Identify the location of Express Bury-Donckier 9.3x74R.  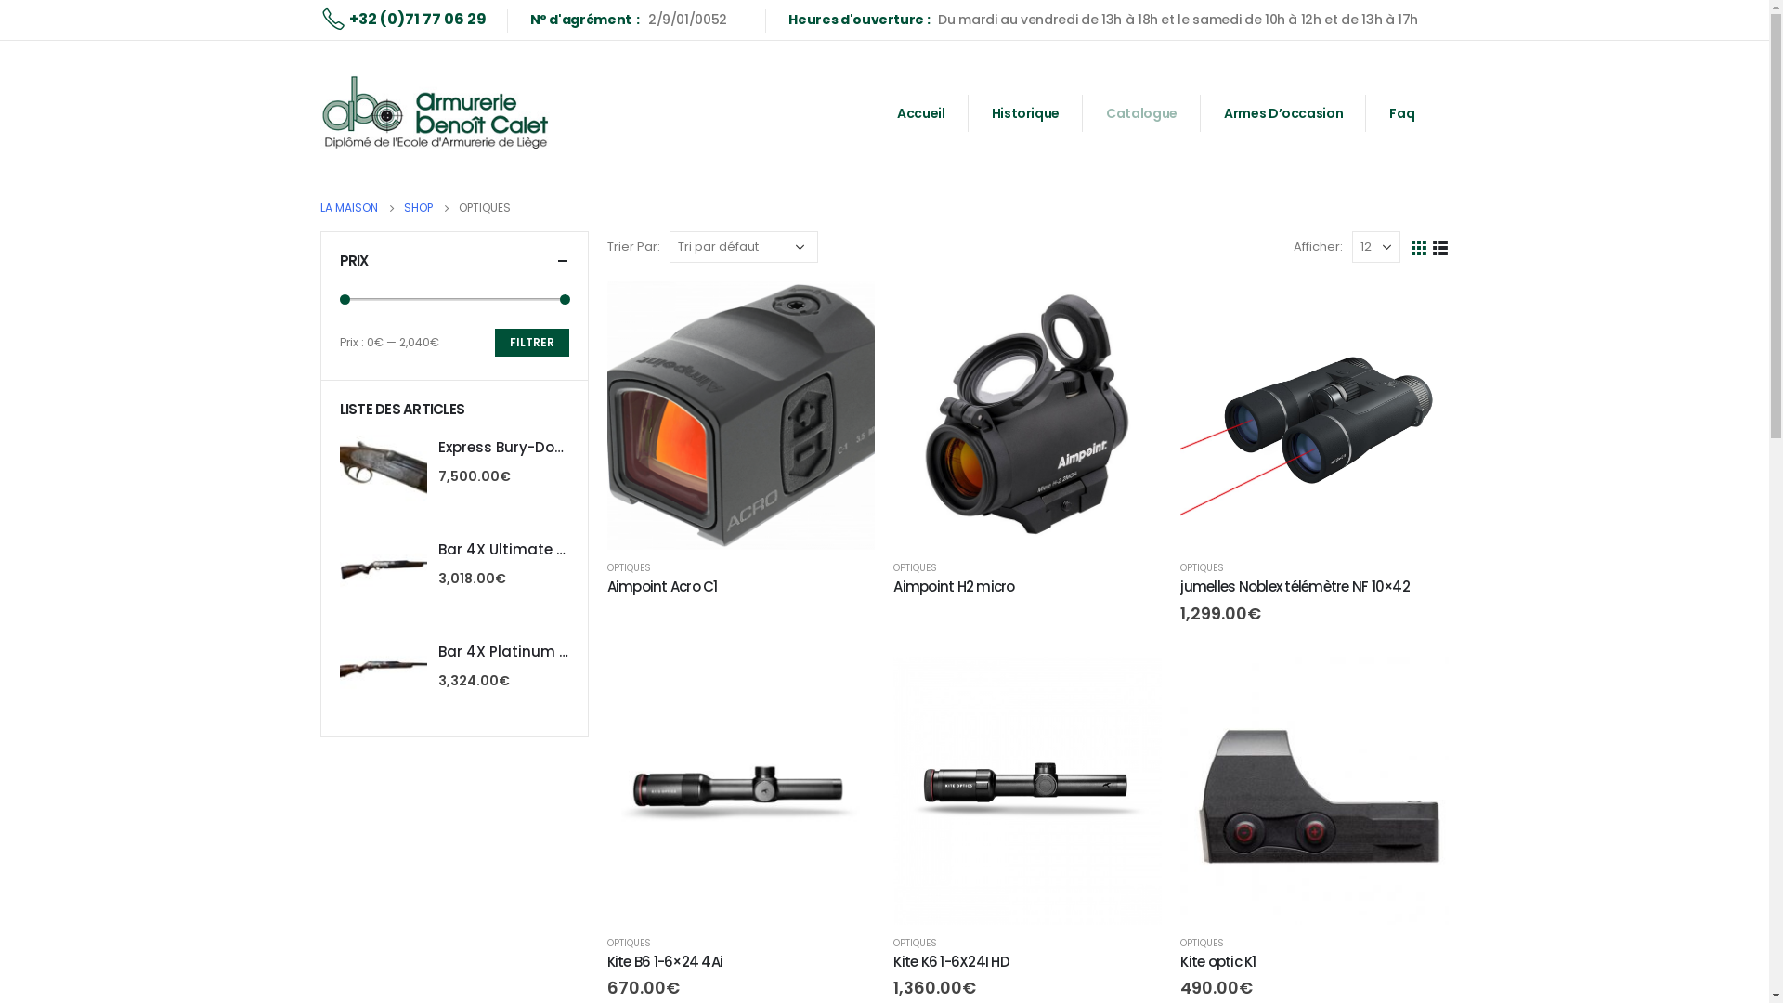
(384, 462).